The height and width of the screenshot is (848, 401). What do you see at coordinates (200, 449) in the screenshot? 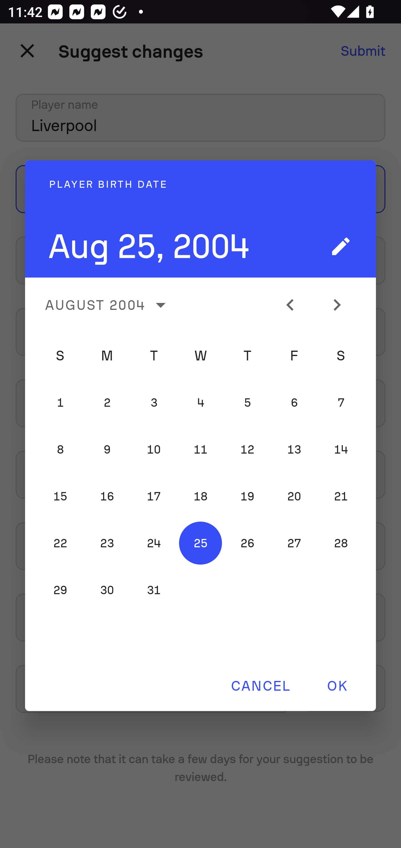
I see `11 Wednesday, August 11, 2004` at bounding box center [200, 449].